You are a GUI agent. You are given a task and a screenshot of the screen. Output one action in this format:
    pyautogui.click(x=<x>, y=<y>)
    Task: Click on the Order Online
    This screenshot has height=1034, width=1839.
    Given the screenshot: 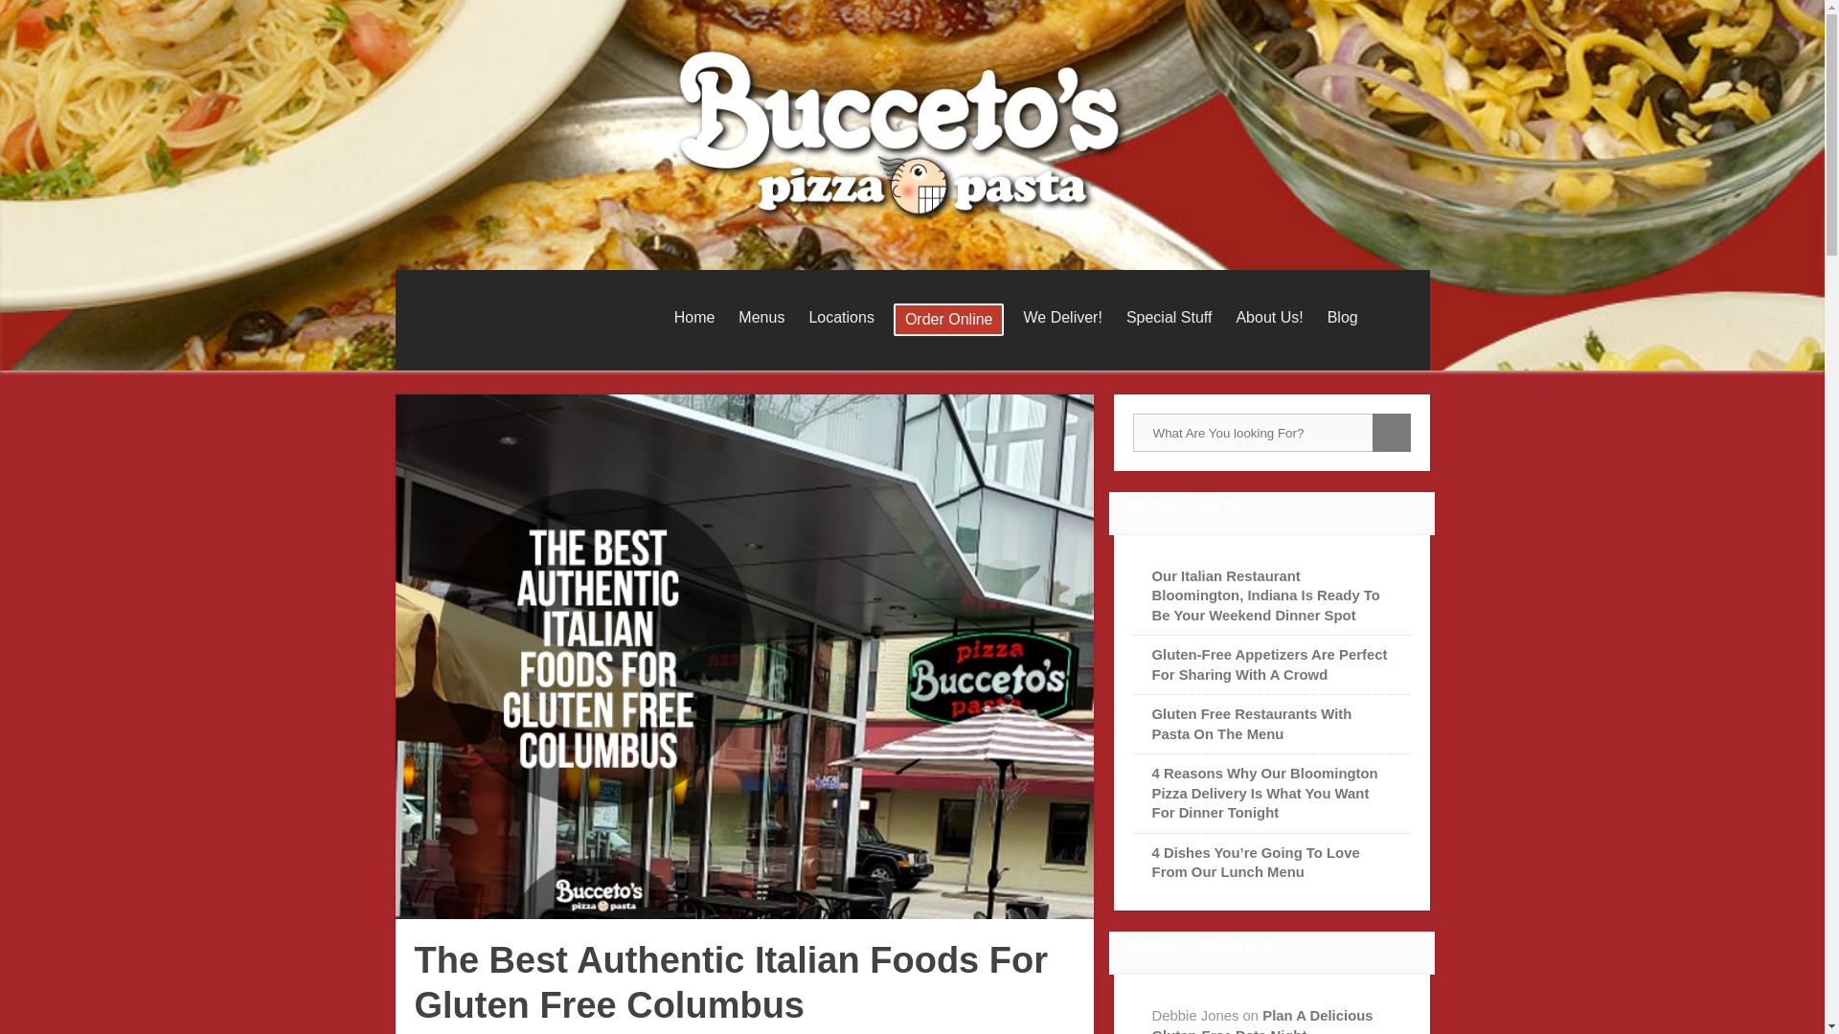 What is the action you would take?
    pyautogui.click(x=948, y=320)
    